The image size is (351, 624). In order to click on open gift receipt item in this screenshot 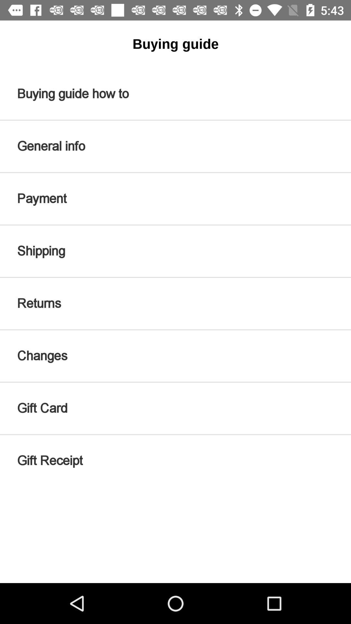, I will do `click(175, 461)`.